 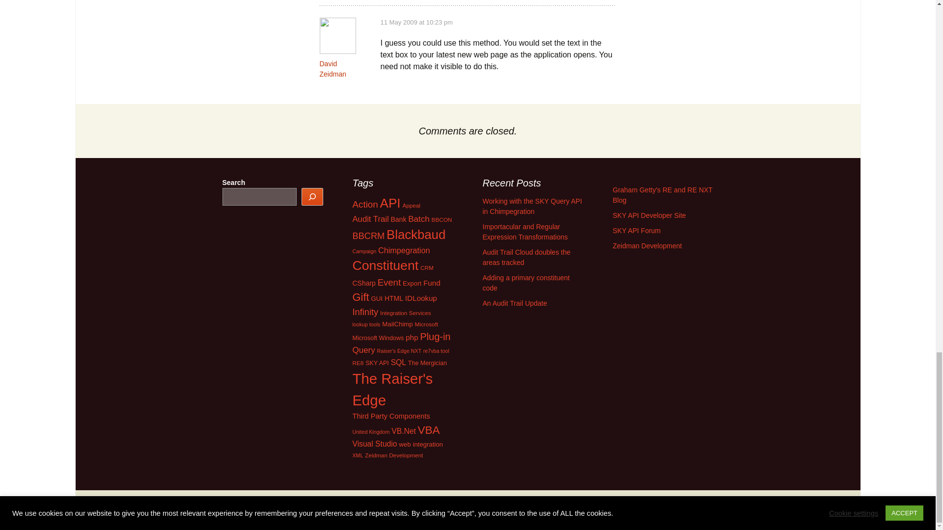 What do you see at coordinates (361, 296) in the screenshot?
I see `Gift` at bounding box center [361, 296].